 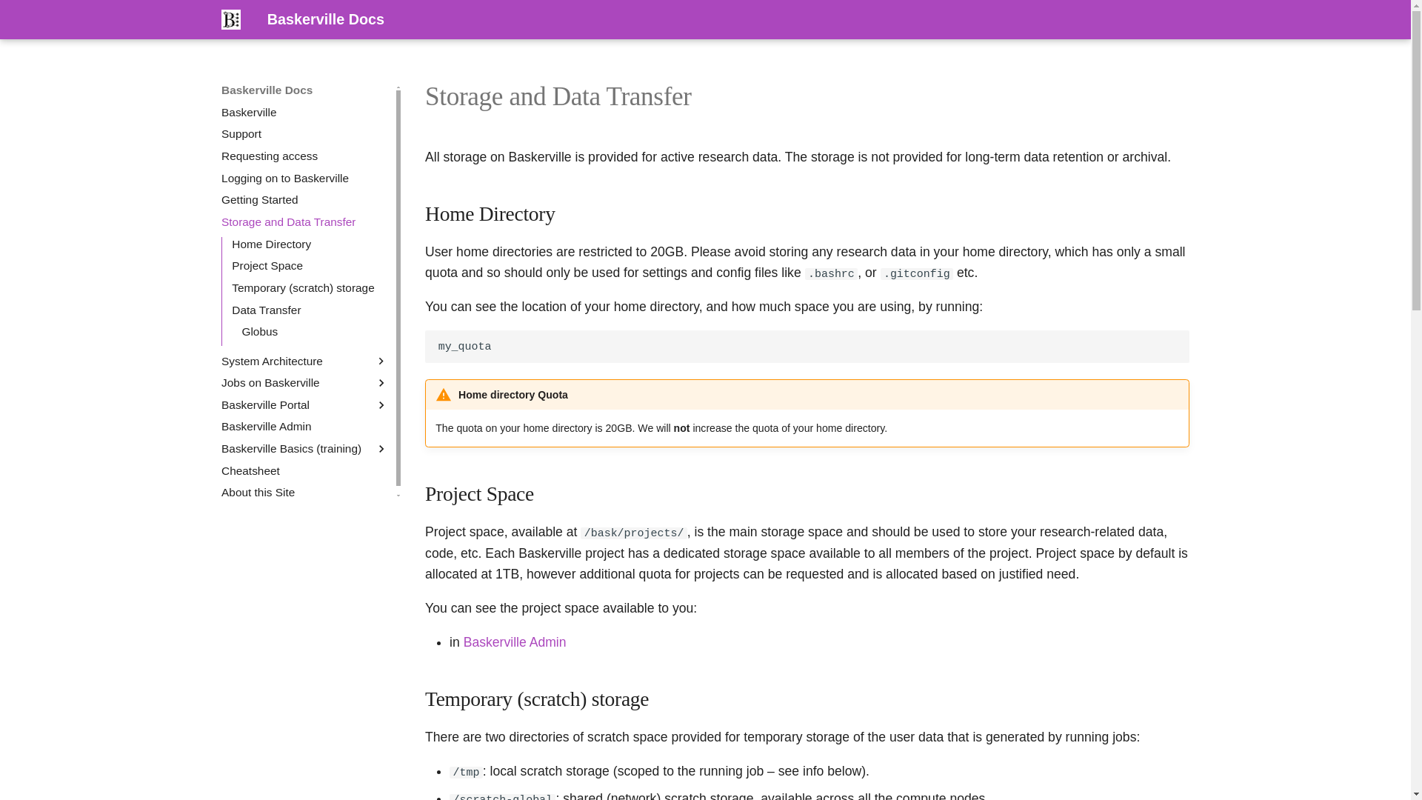 I want to click on Requesting access, so click(x=305, y=156).